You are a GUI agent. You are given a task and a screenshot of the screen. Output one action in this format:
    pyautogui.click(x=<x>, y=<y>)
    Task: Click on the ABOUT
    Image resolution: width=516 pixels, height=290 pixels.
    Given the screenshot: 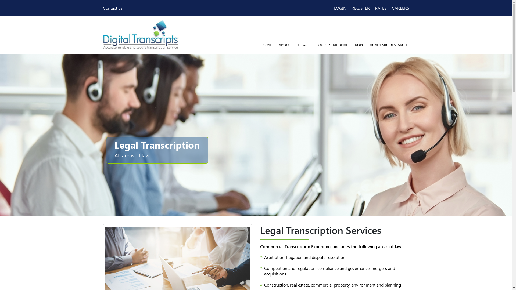 What is the action you would take?
    pyautogui.click(x=284, y=45)
    